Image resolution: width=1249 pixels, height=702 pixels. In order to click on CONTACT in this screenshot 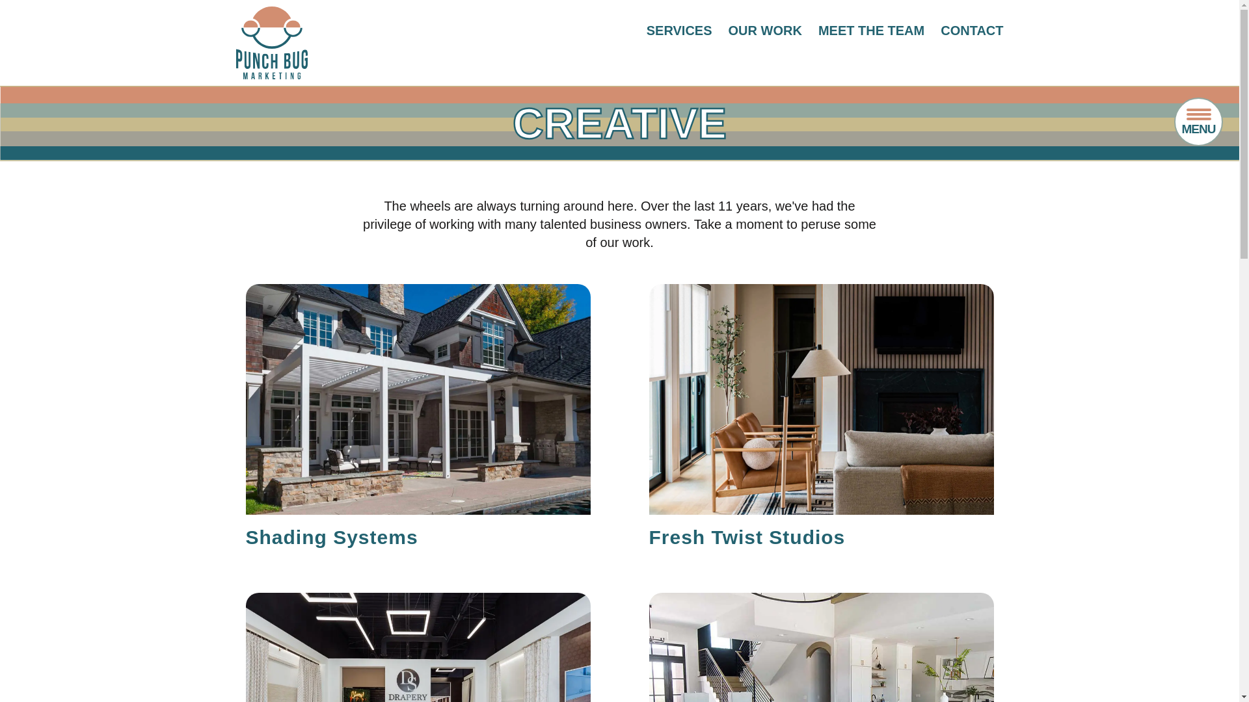, I will do `click(971, 30)`.